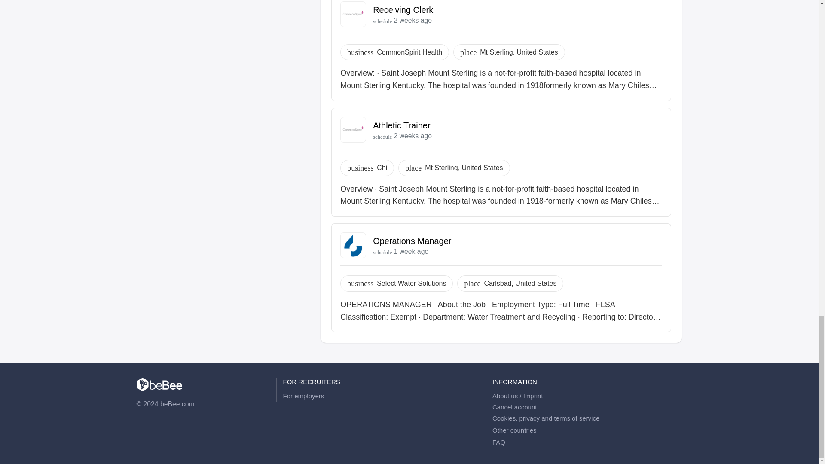 The height and width of the screenshot is (464, 825). Describe the element at coordinates (378, 396) in the screenshot. I see `For employers` at that location.